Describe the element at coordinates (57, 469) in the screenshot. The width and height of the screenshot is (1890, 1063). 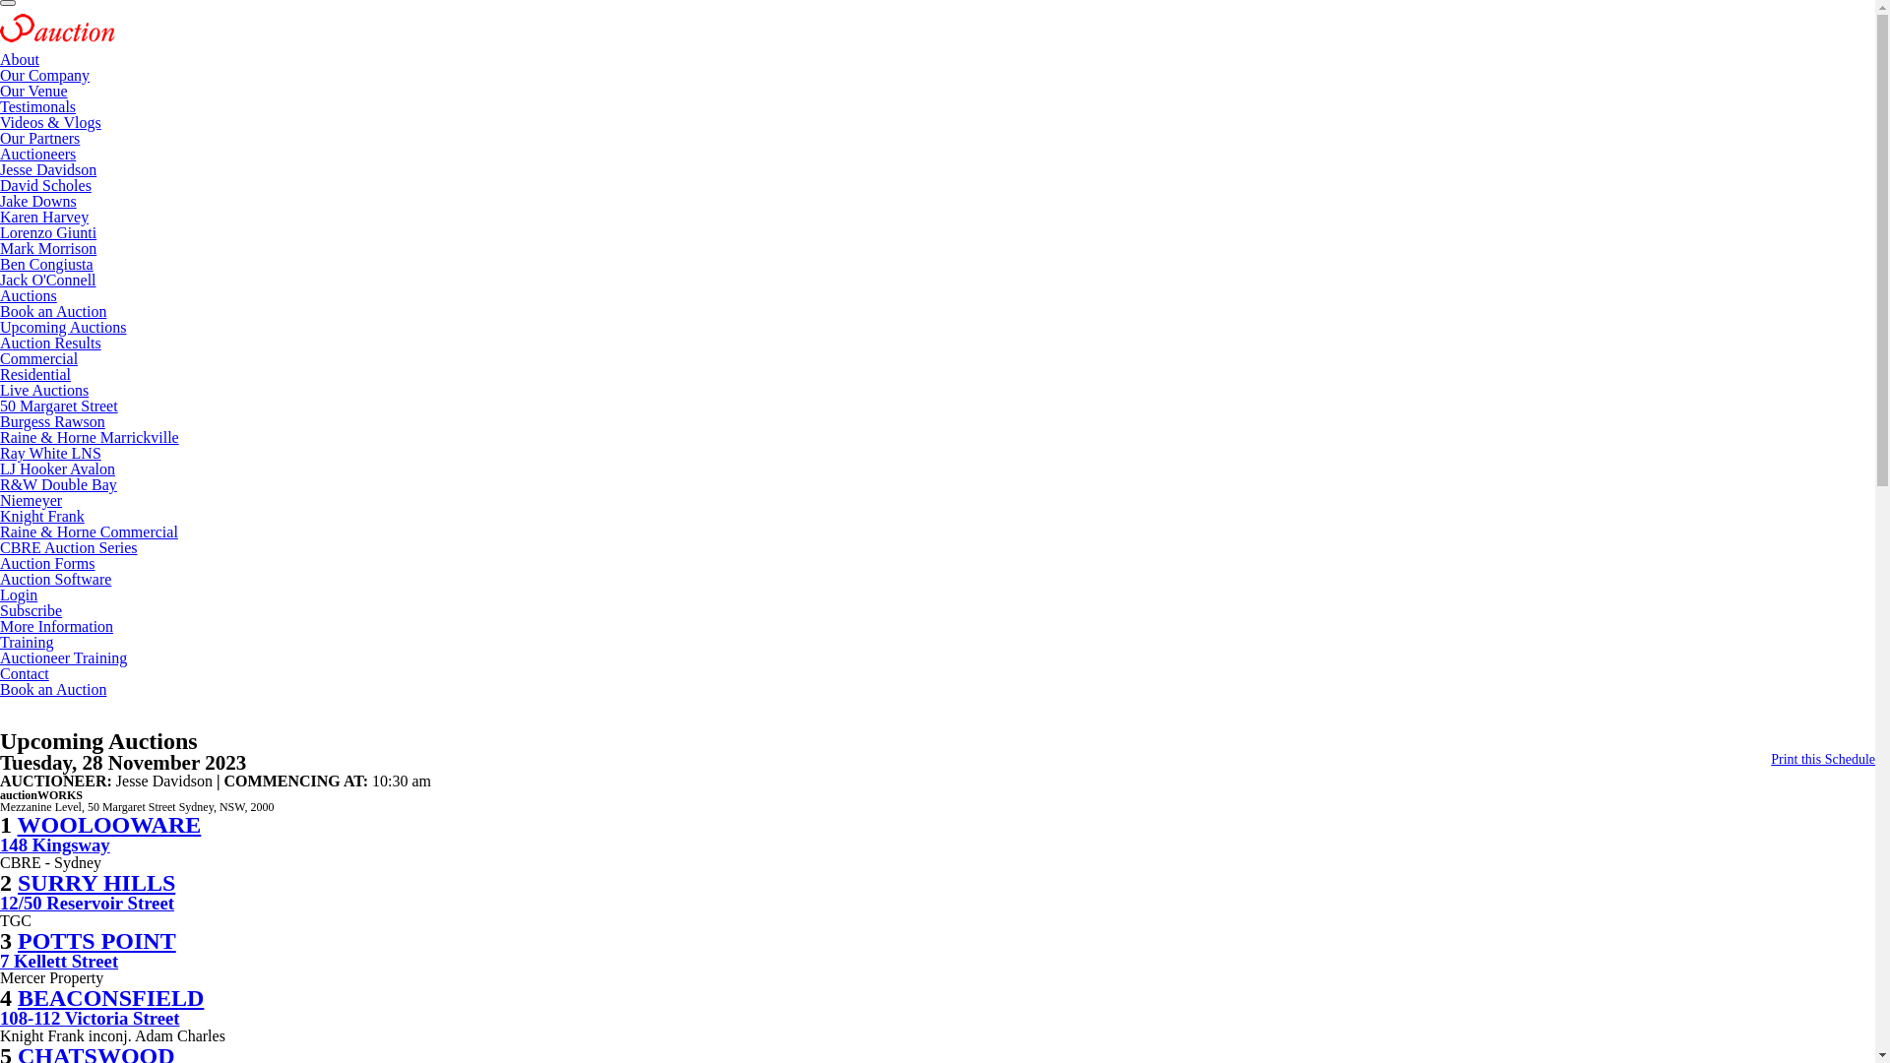
I see `LJ Hooker Avalon` at that location.